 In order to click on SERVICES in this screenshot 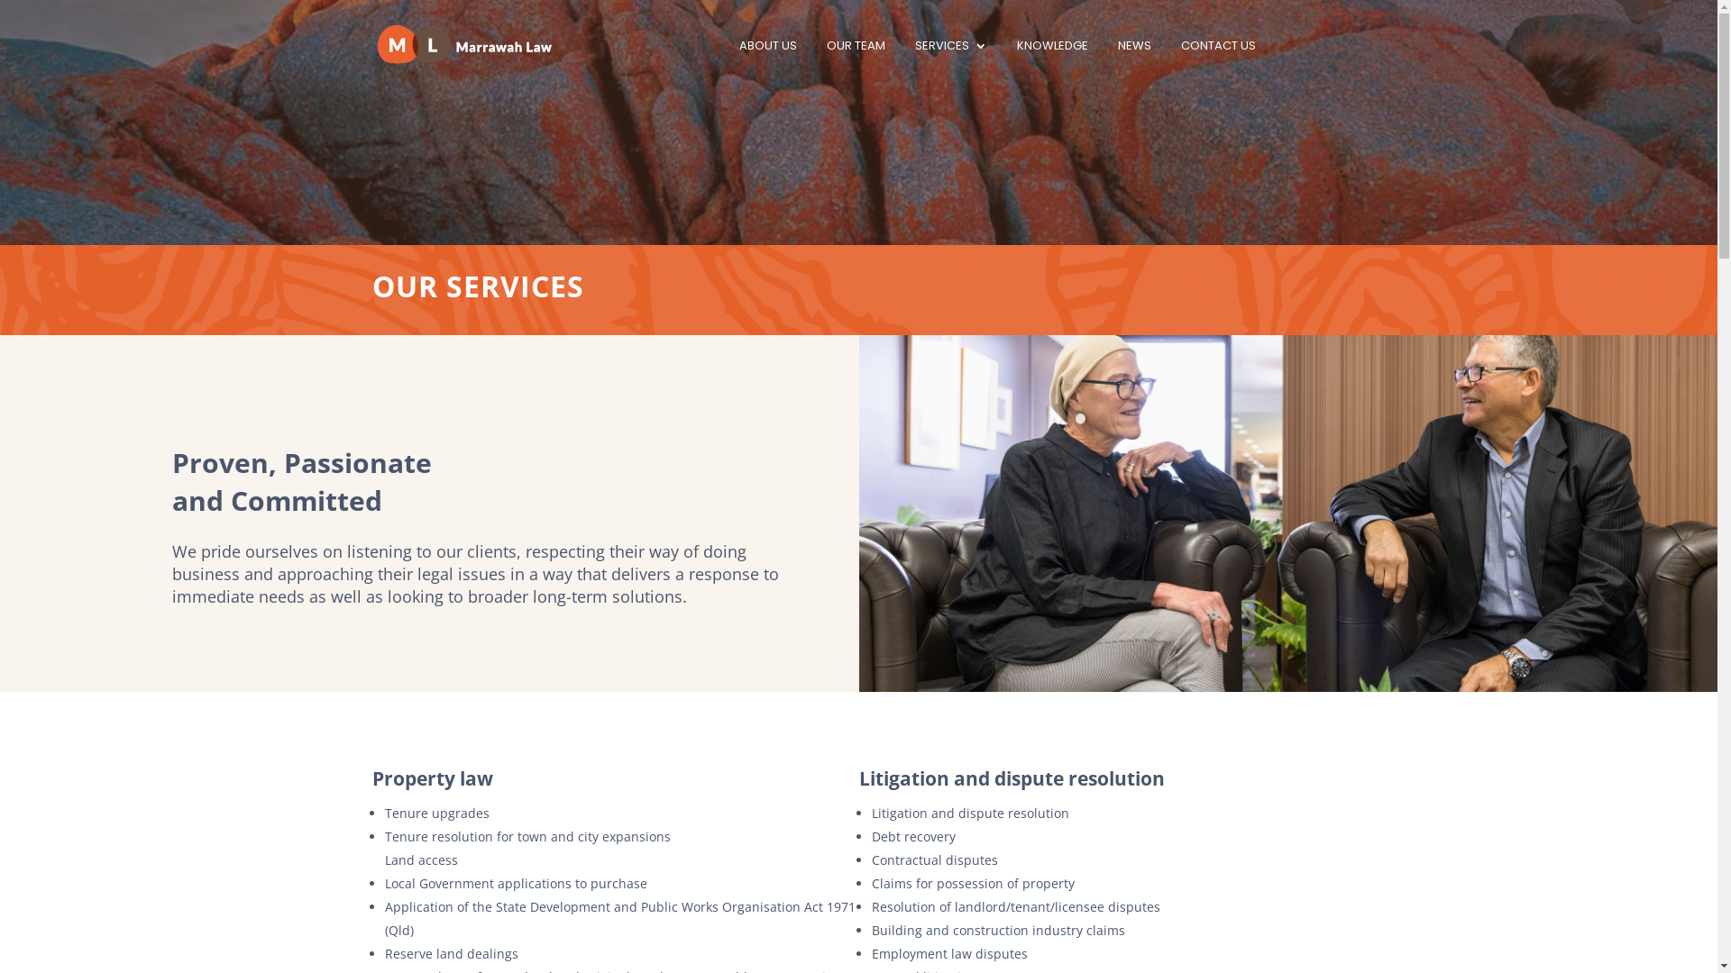, I will do `click(950, 66)`.